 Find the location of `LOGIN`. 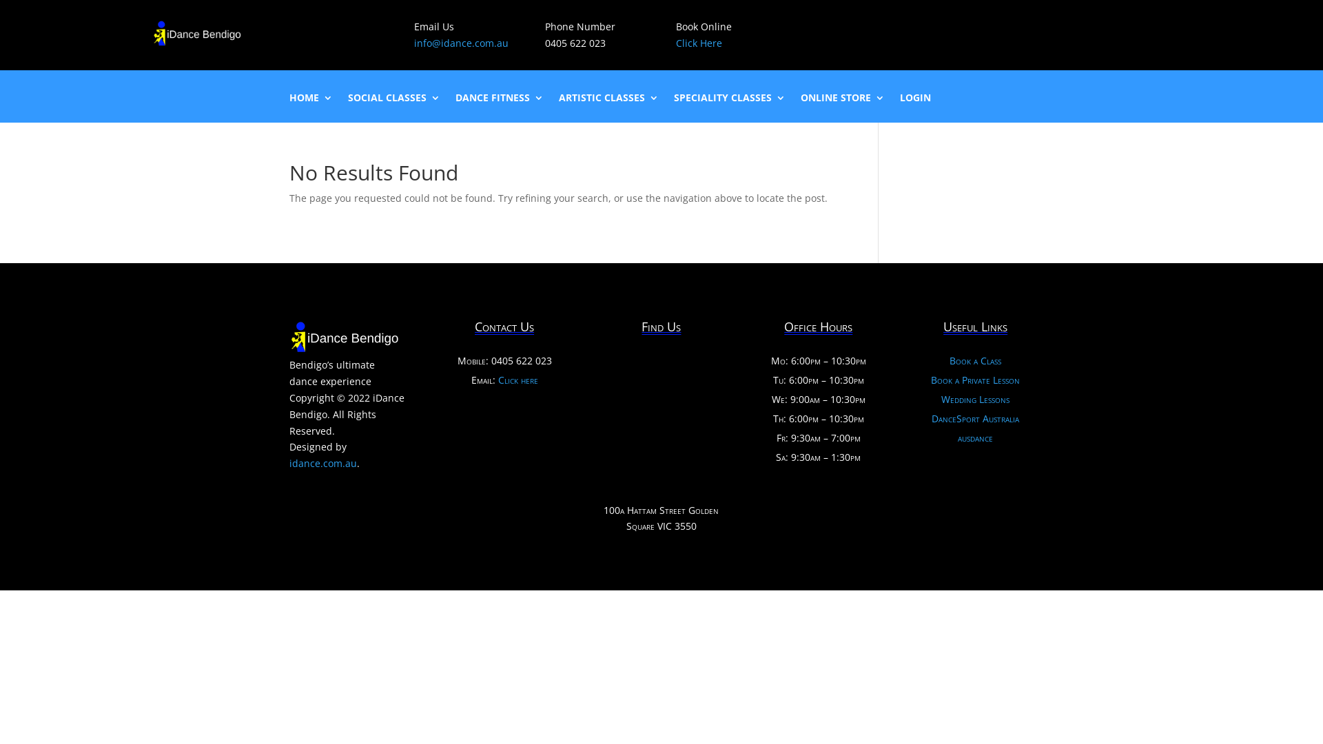

LOGIN is located at coordinates (915, 107).